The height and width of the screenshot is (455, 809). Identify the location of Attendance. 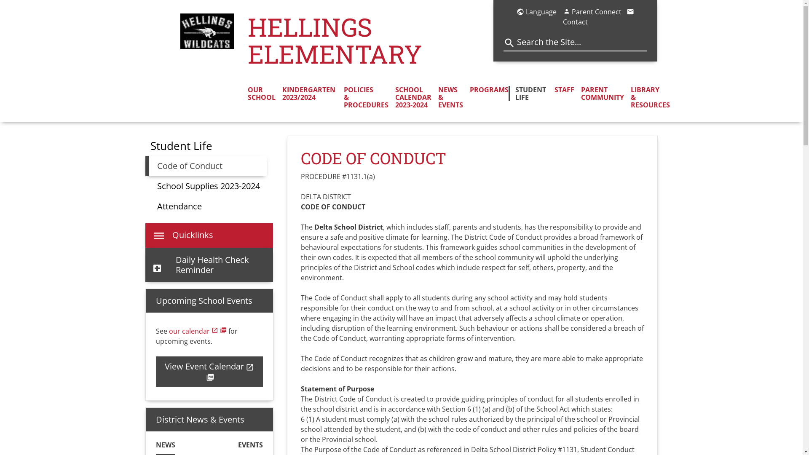
(179, 206).